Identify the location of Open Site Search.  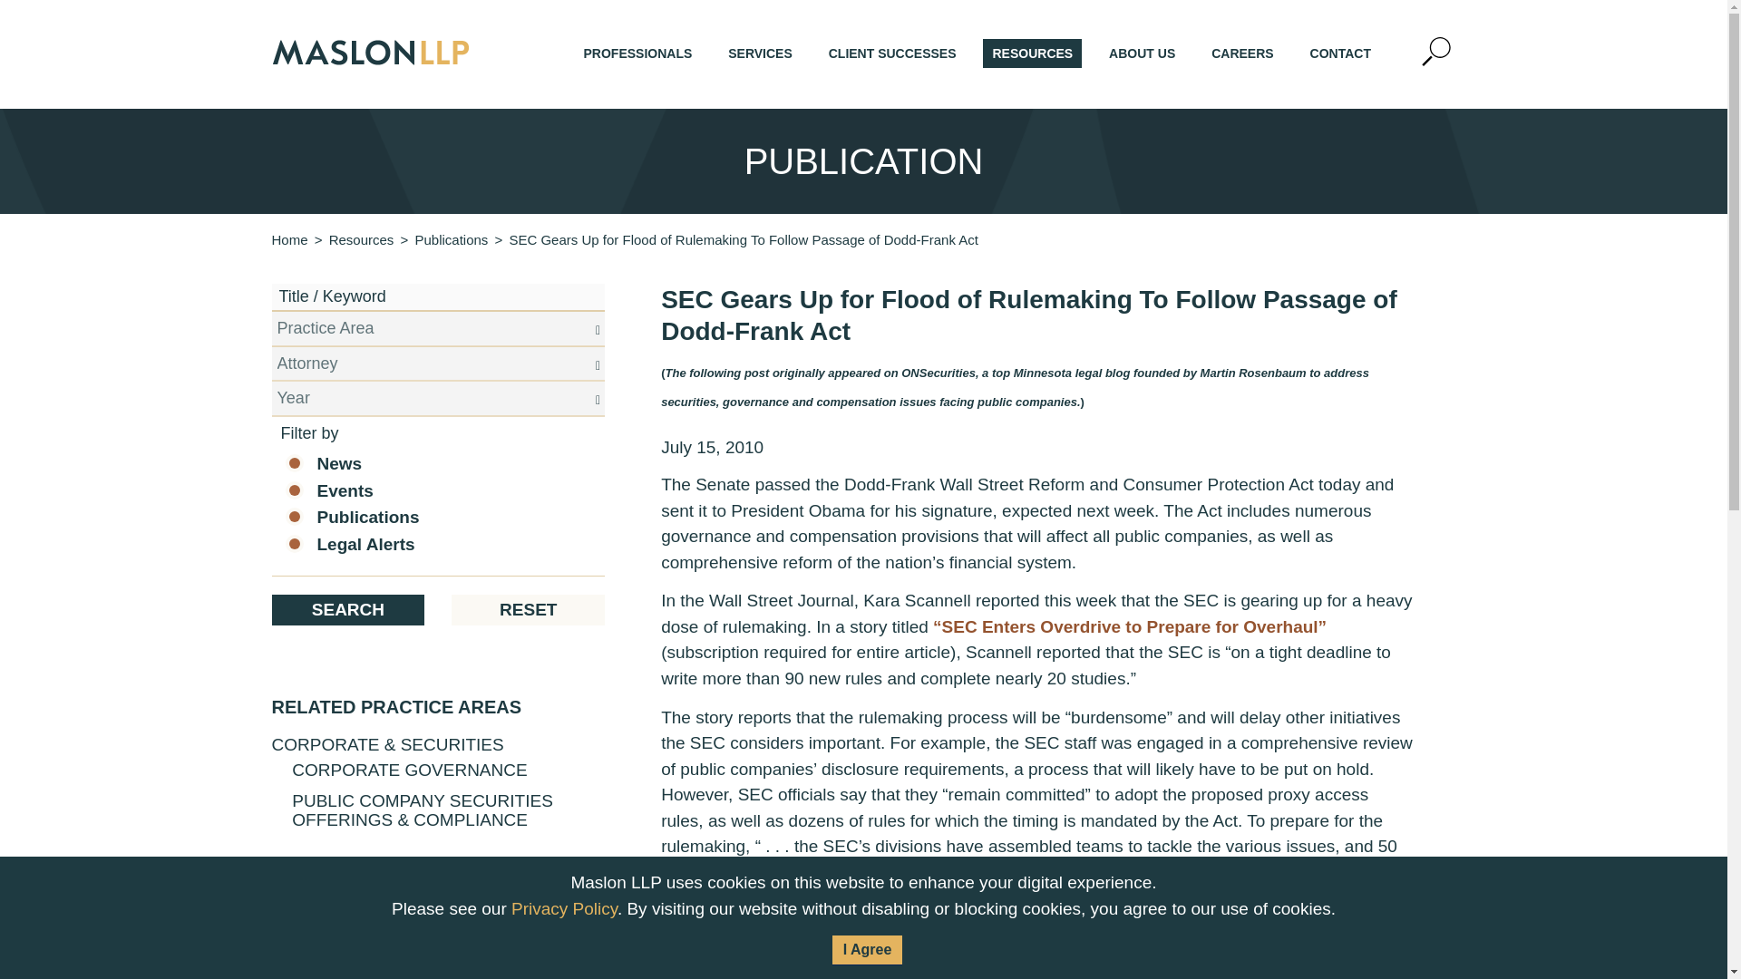
(1436, 53).